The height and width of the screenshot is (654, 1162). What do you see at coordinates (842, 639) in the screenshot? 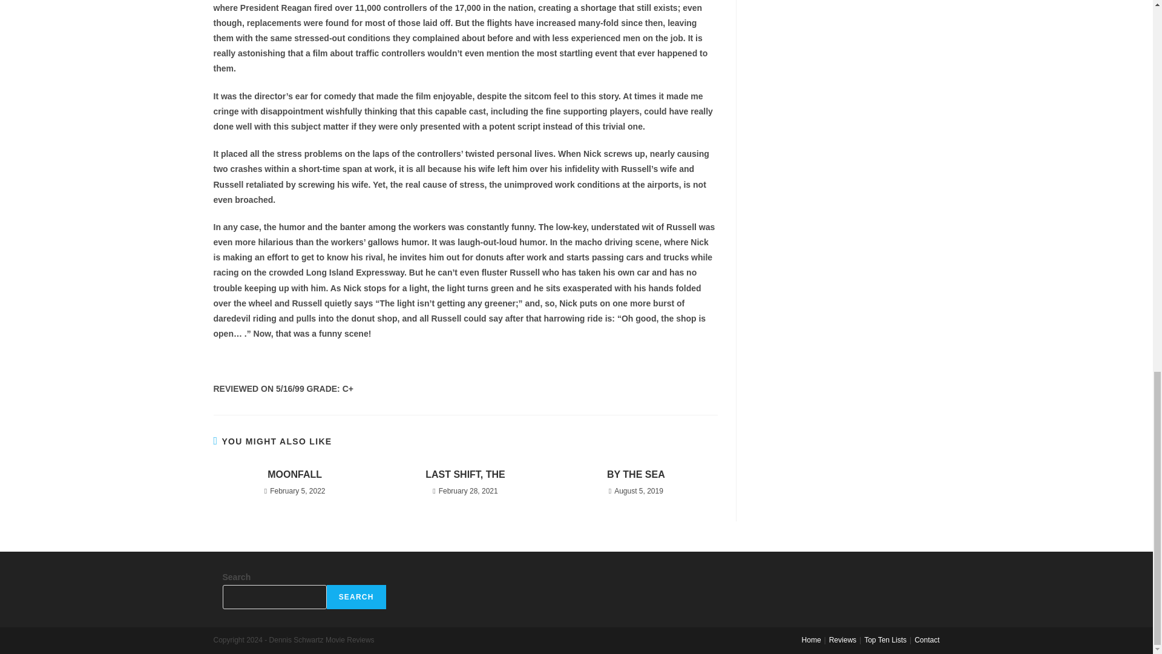
I see `Reviews` at bounding box center [842, 639].